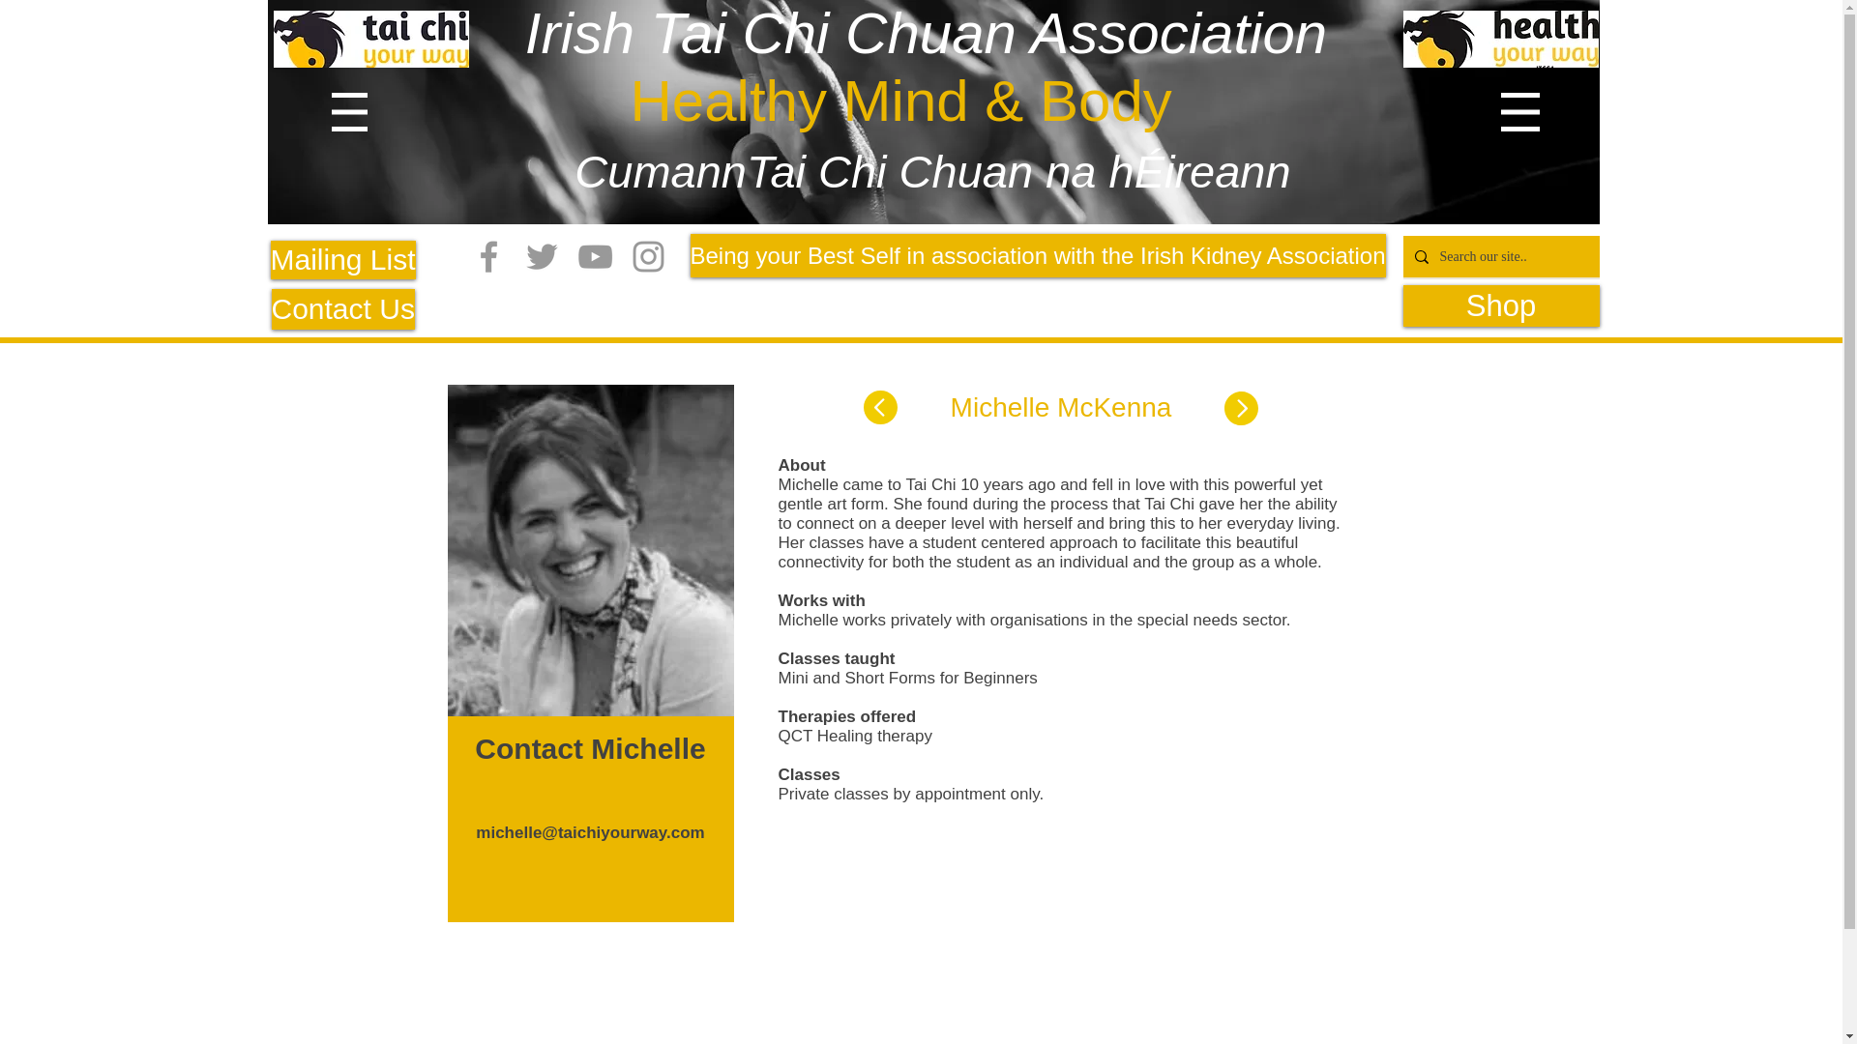 This screenshot has height=1044, width=1857. Describe the element at coordinates (343, 260) in the screenshot. I see `Mailing List` at that location.